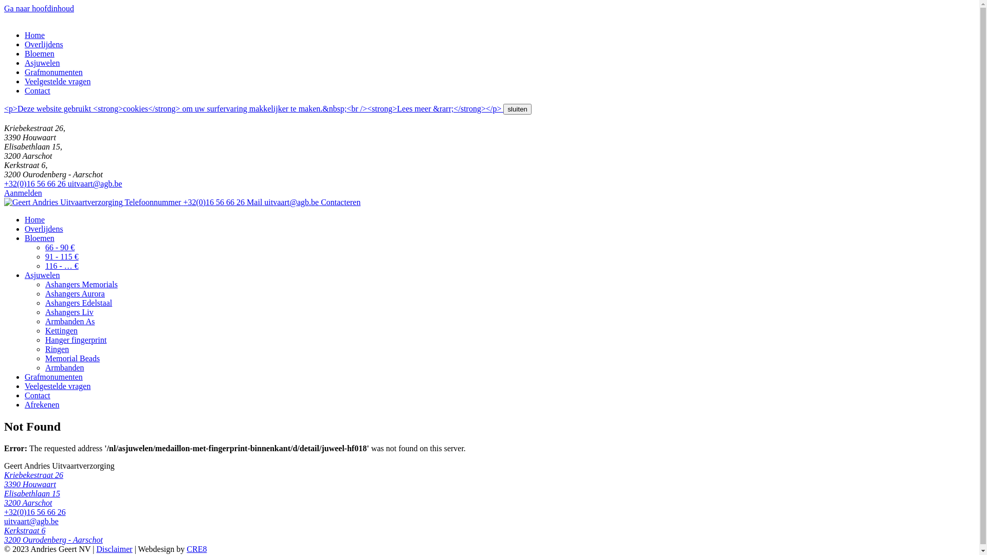 The image size is (987, 555). Describe the element at coordinates (31, 521) in the screenshot. I see `uitvaart@agb.be` at that location.